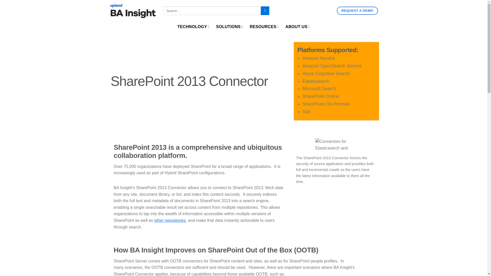  I want to click on other repositories, so click(170, 220).